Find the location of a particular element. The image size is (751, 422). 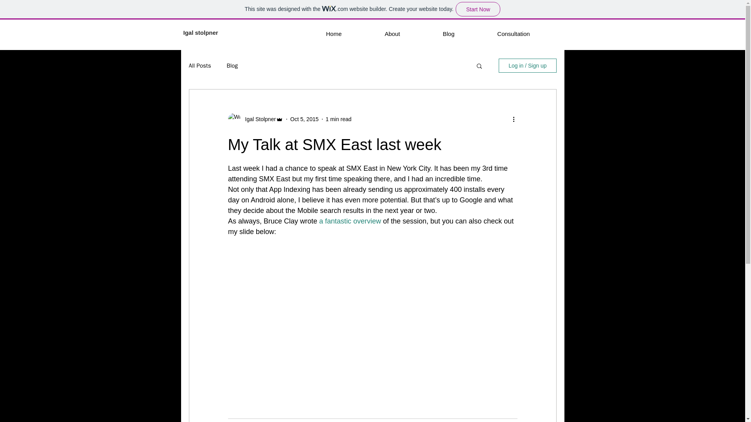

All Posts is located at coordinates (199, 65).